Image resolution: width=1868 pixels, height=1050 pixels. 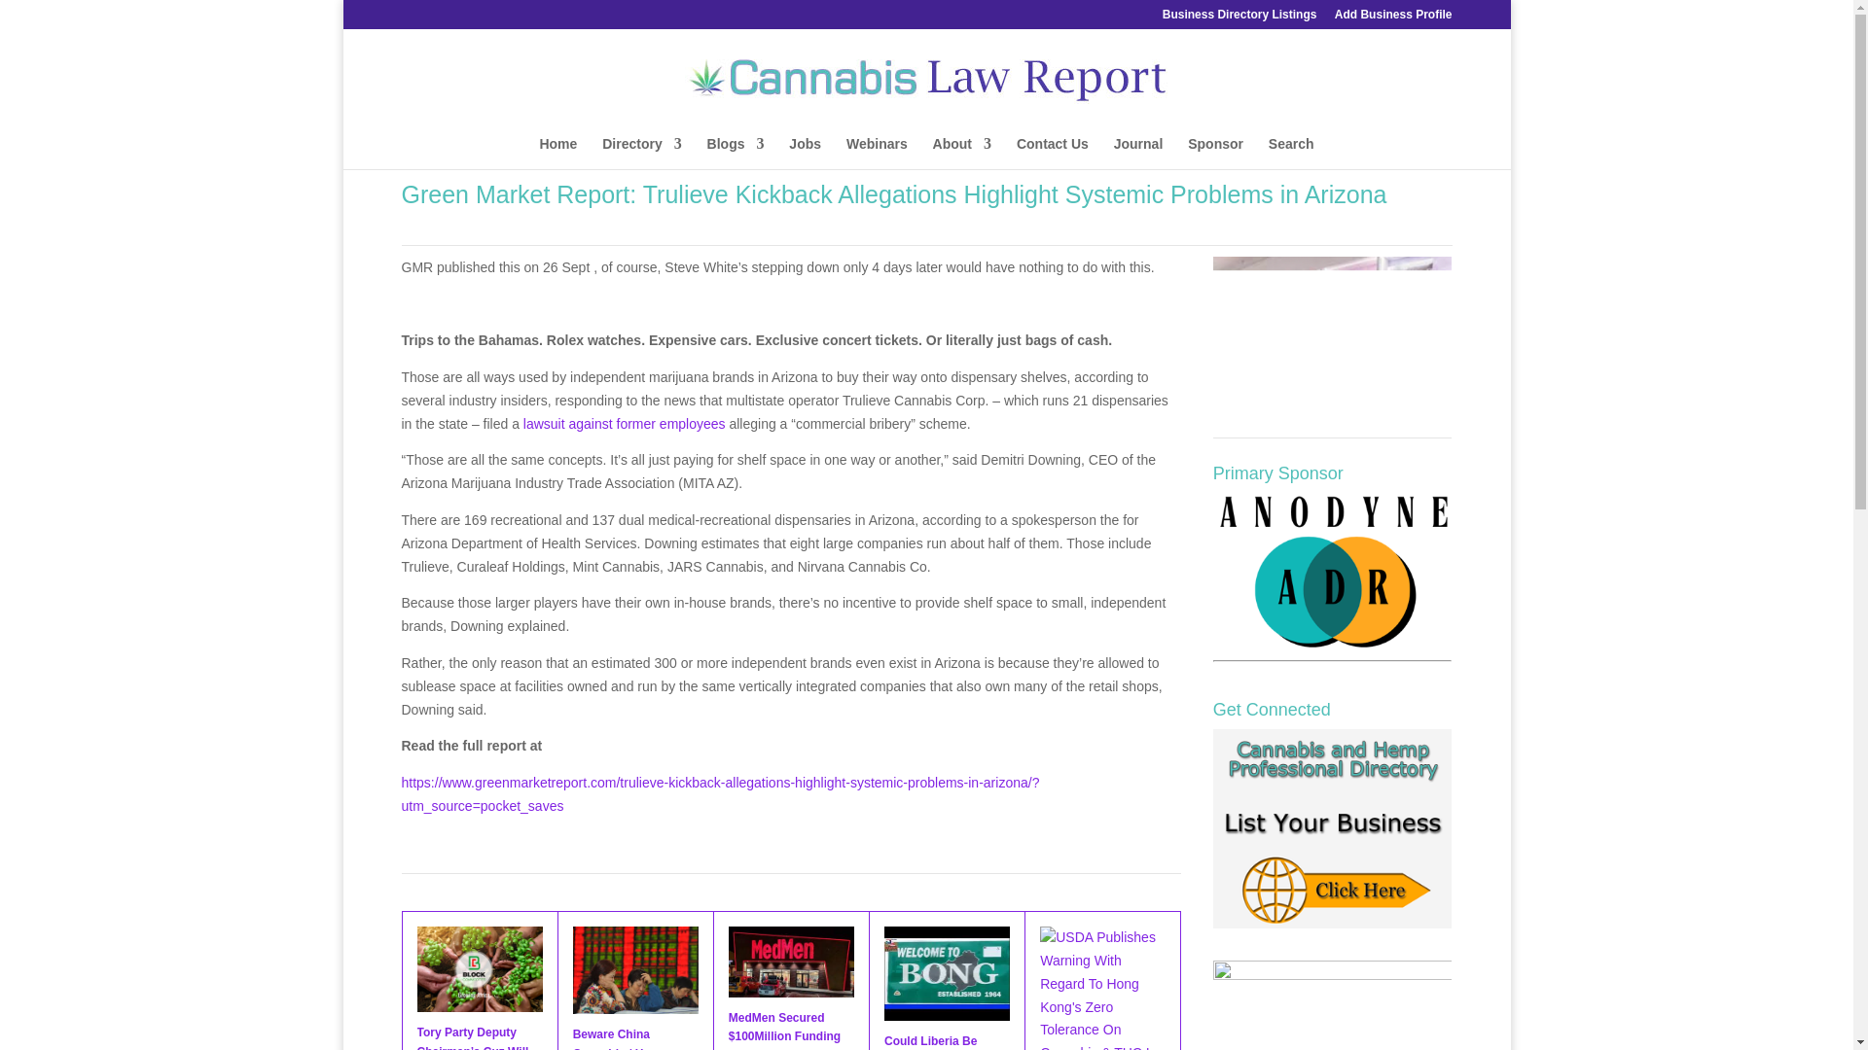 What do you see at coordinates (1239, 18) in the screenshot?
I see `Business Directory Listings` at bounding box center [1239, 18].